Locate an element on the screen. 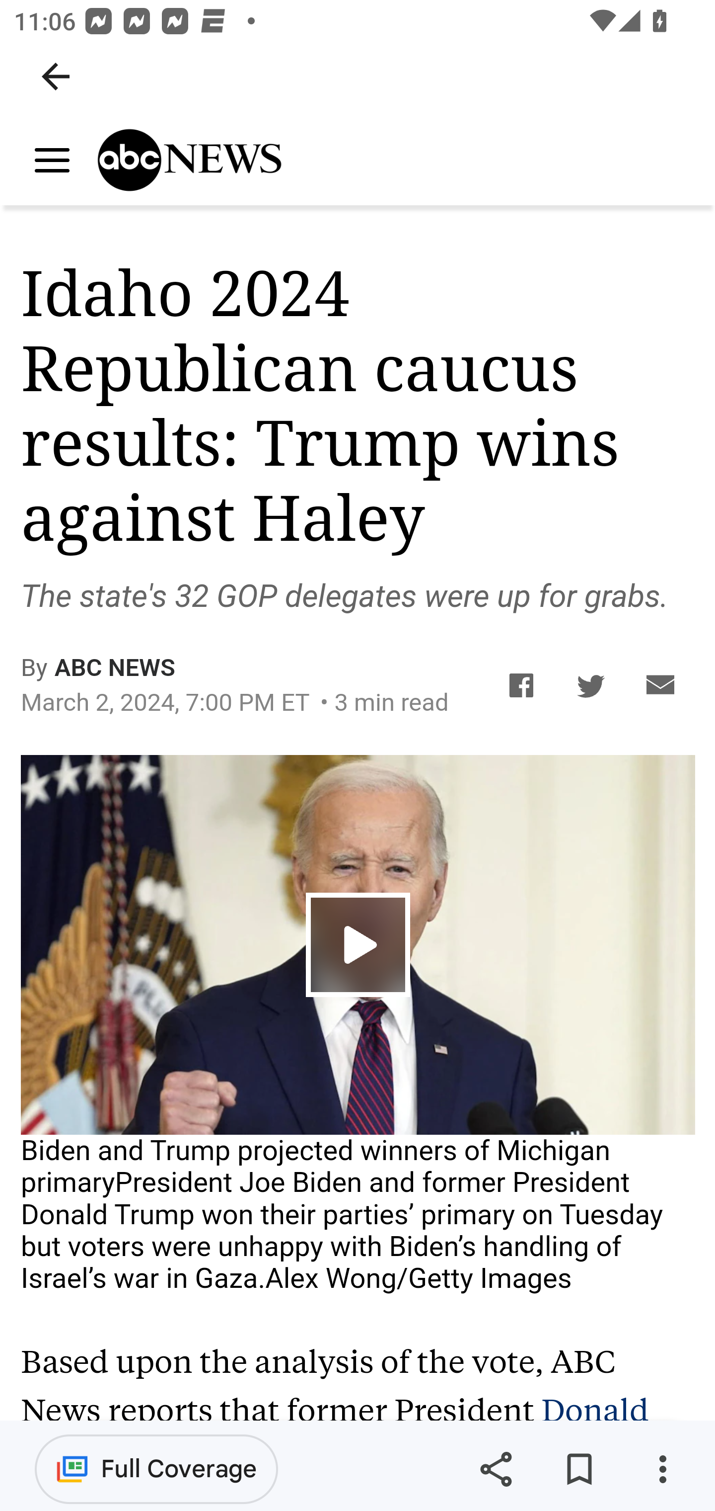 This screenshot has height=1511, width=715. Share is located at coordinates (496, 1469).